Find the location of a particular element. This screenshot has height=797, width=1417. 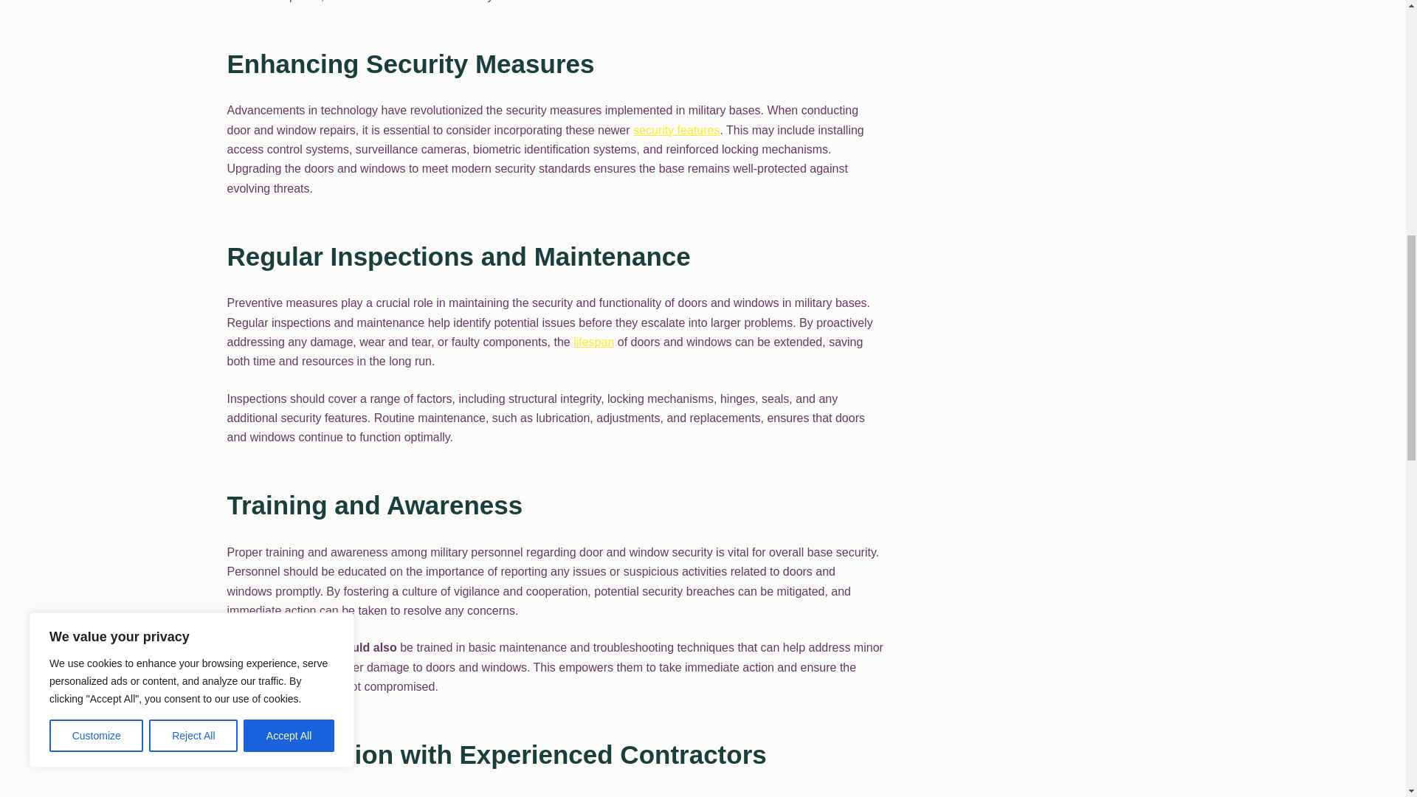

lifespan is located at coordinates (593, 341).